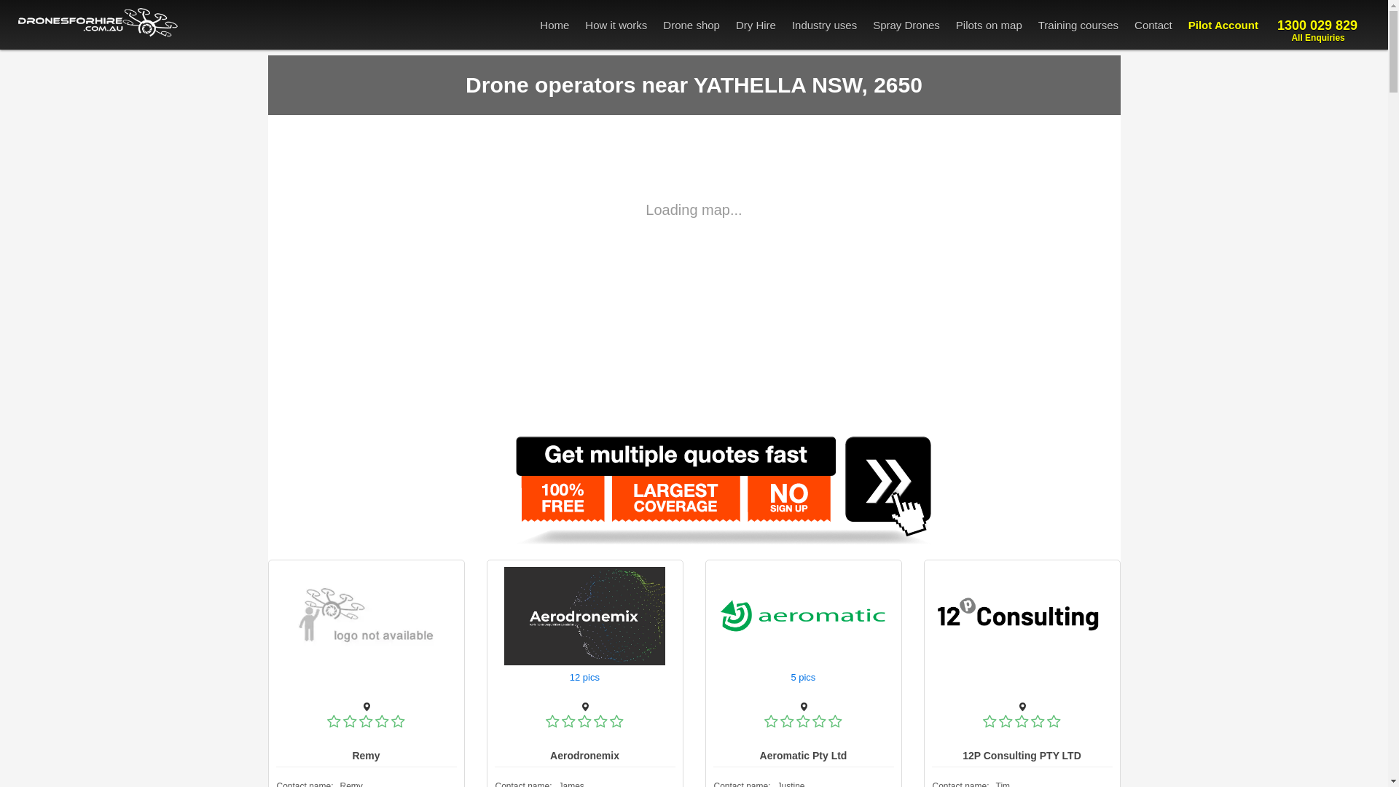  Describe the element at coordinates (382, 721) in the screenshot. I see `Not rated yet!` at that location.